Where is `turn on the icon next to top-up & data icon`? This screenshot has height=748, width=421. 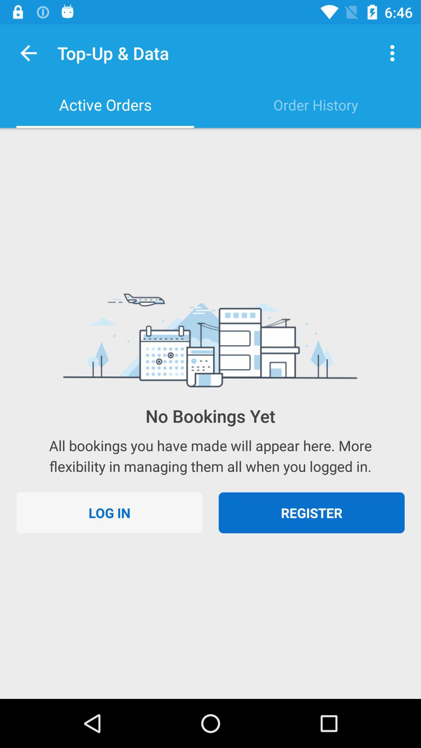 turn on the icon next to top-up & data icon is located at coordinates (392, 53).